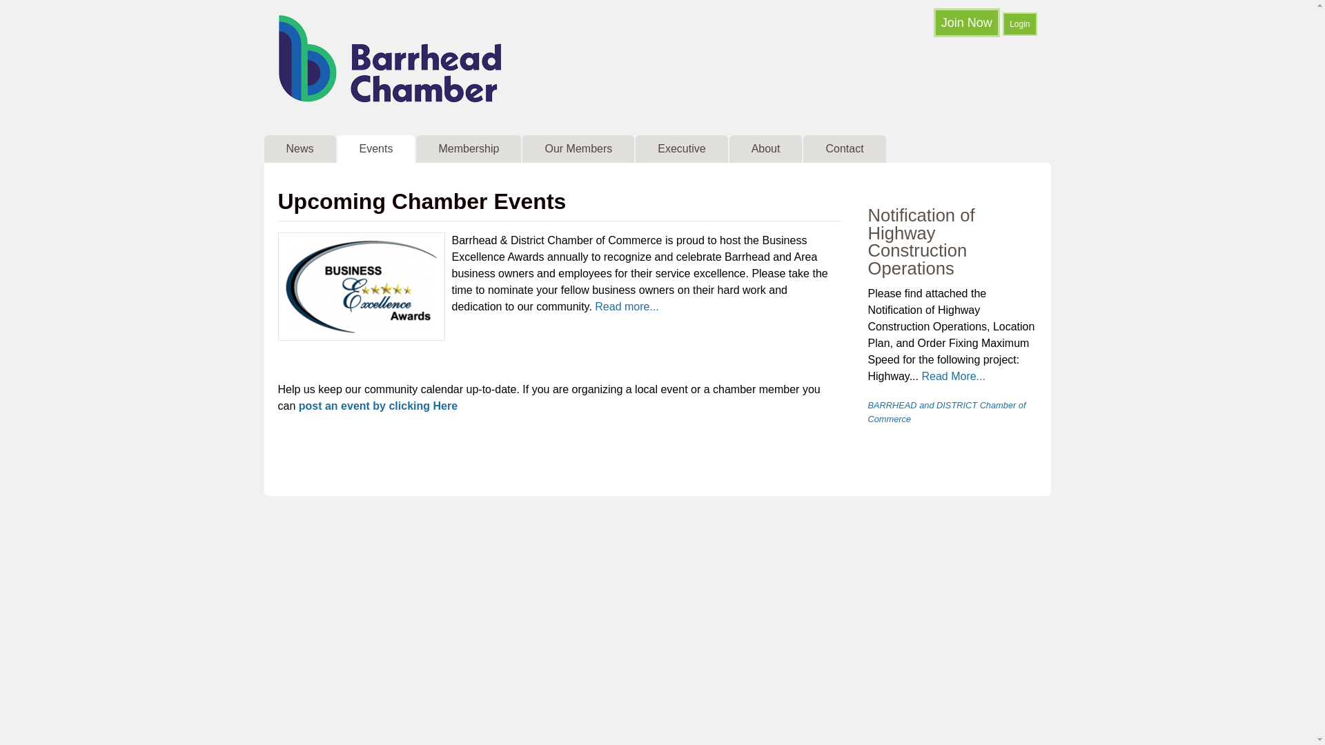  Describe the element at coordinates (578, 149) in the screenshot. I see `Our Members` at that location.